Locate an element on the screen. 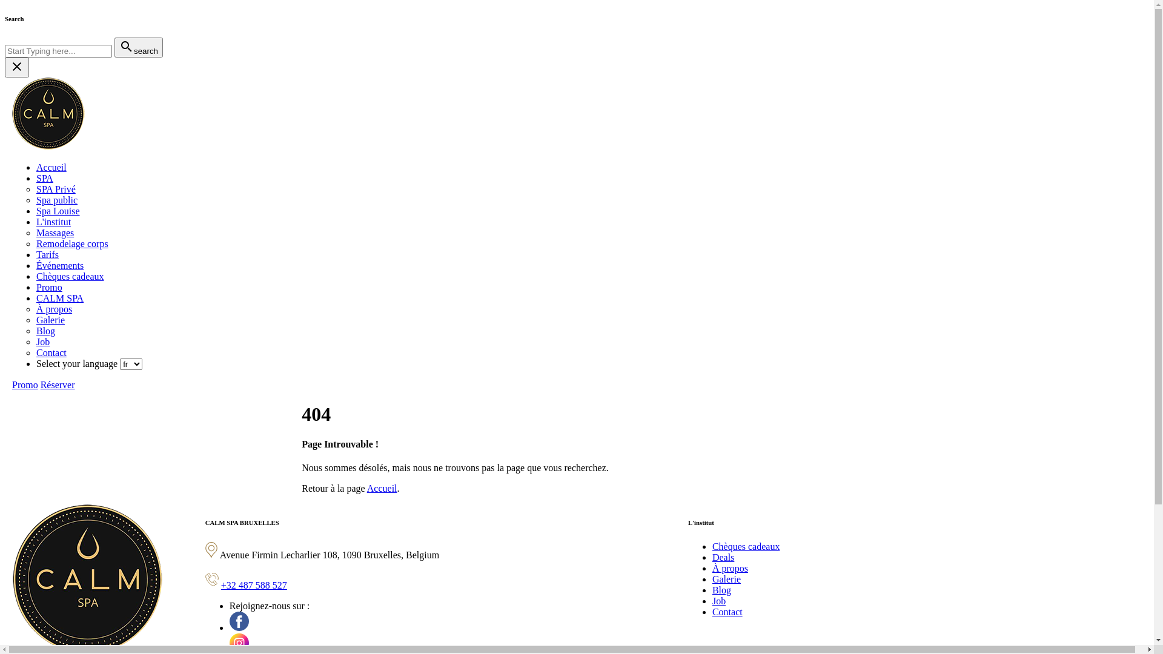  Contact is located at coordinates (51, 352).